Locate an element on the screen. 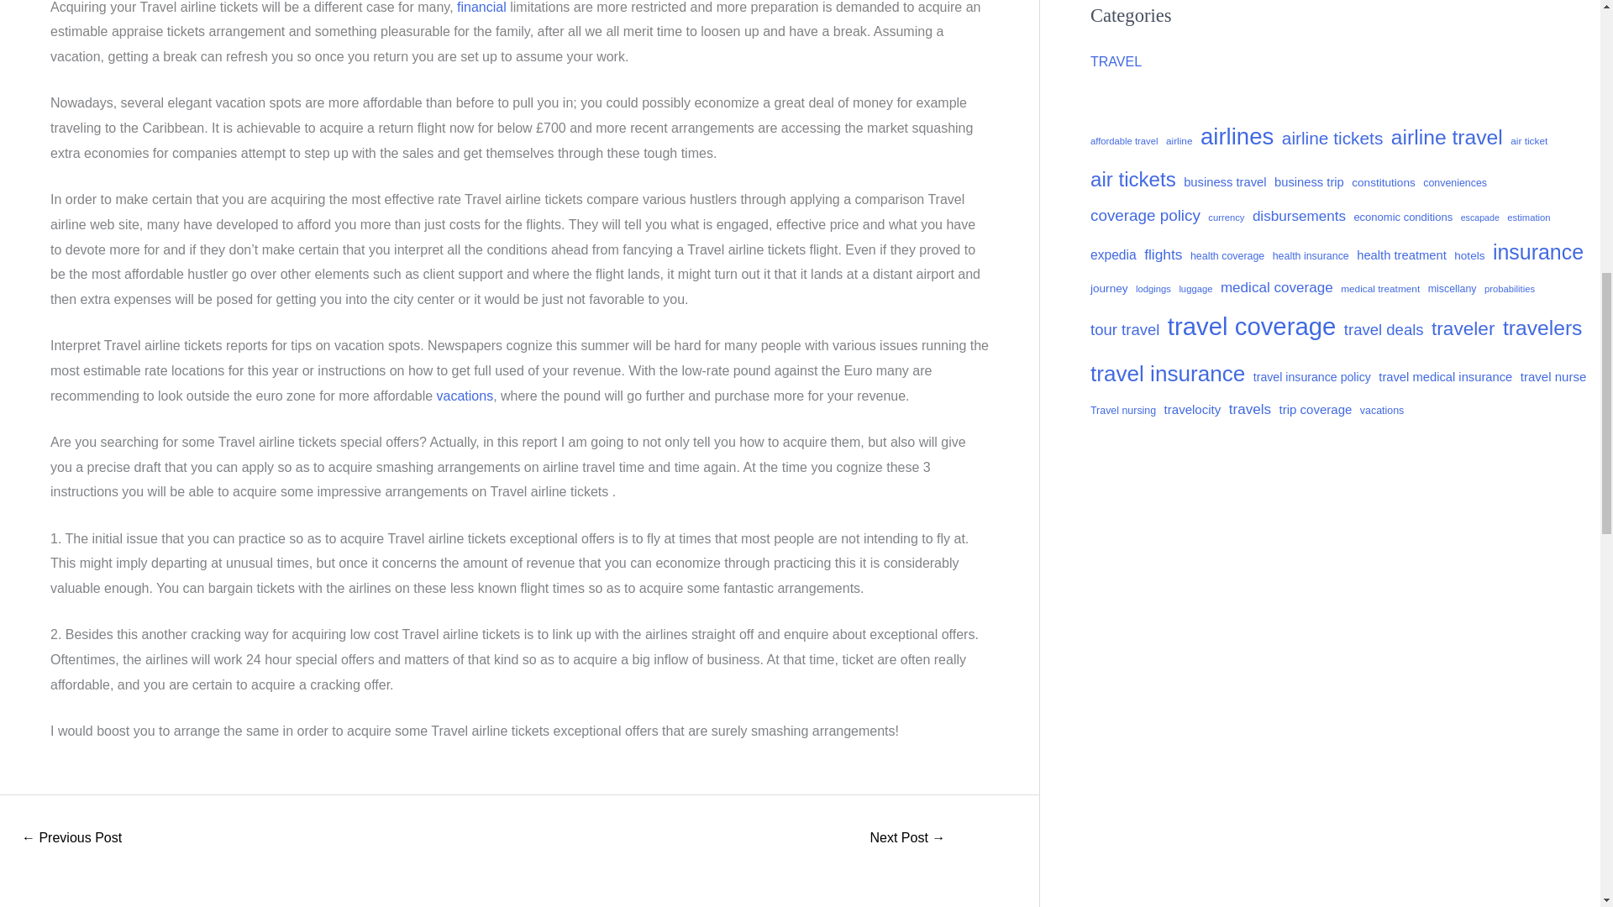 The image size is (1613, 907). Travel airline flights  is located at coordinates (71, 839).